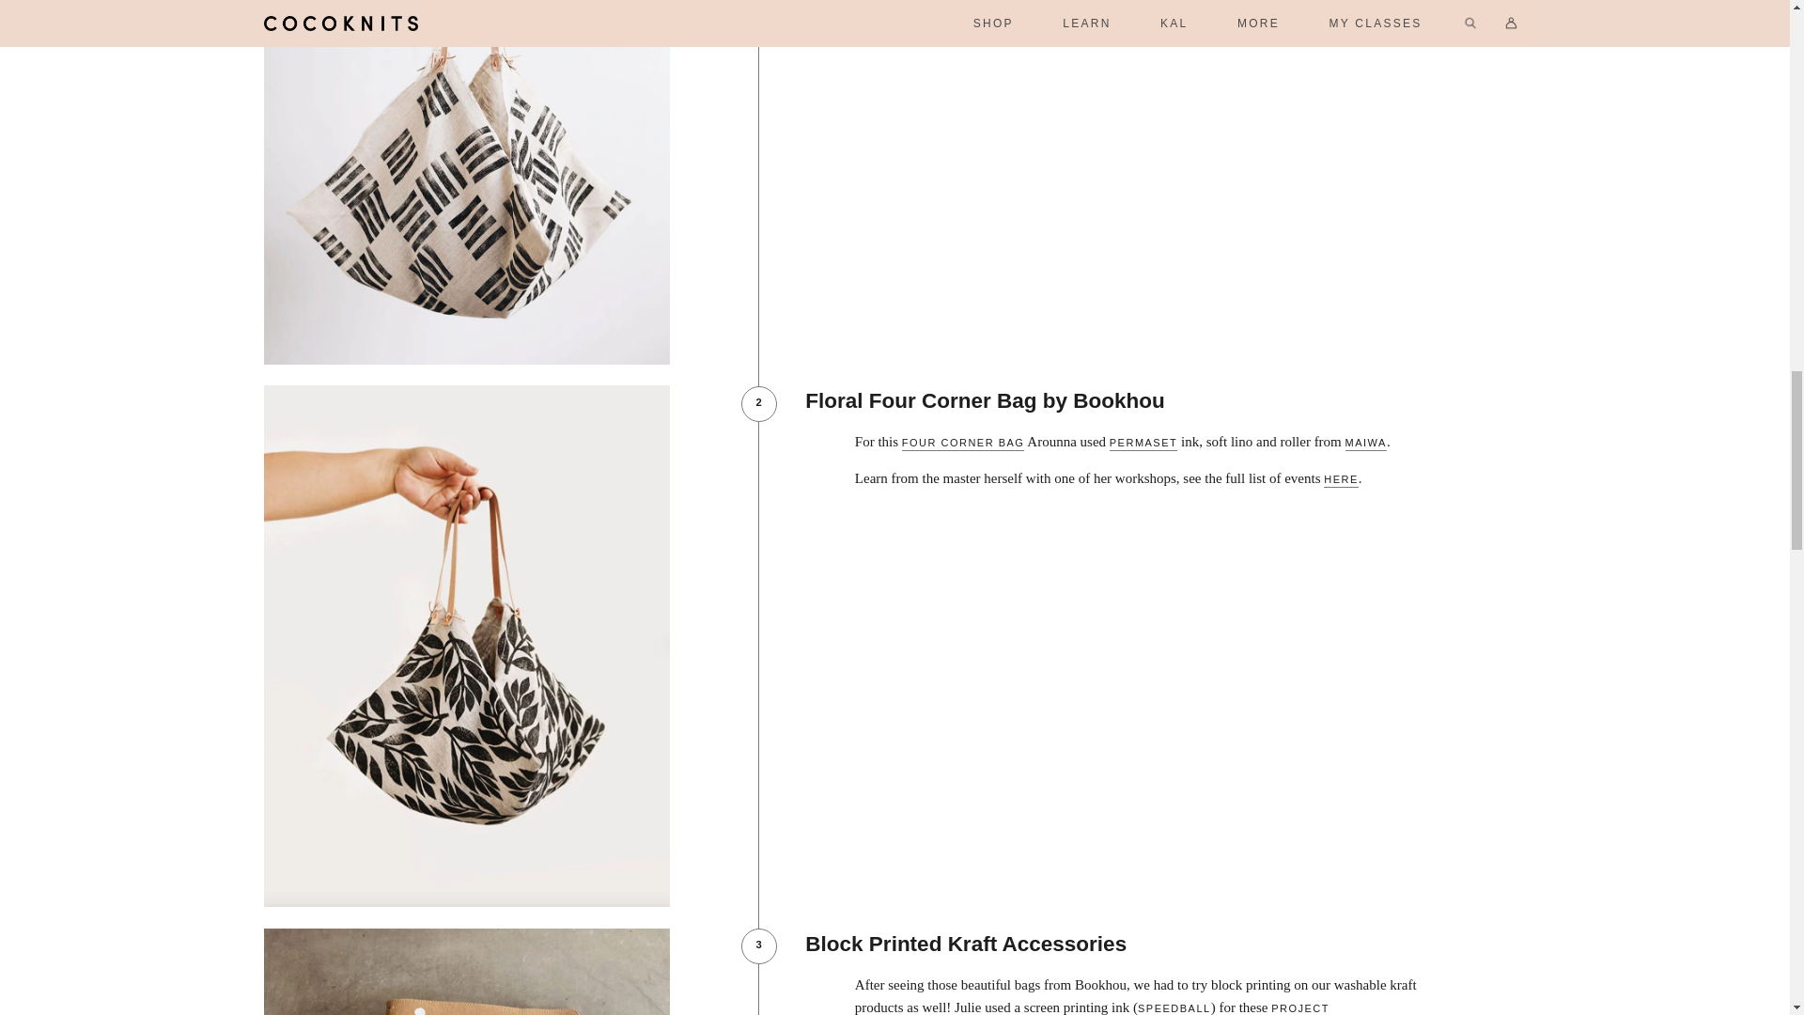 This screenshot has width=1804, height=1015. What do you see at coordinates (1366, 444) in the screenshot?
I see `Maiwa` at bounding box center [1366, 444].